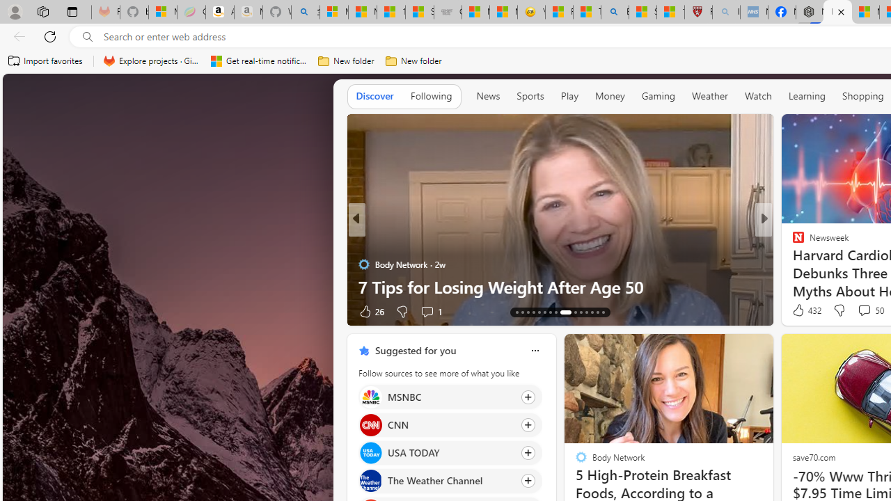  I want to click on Microsoft Start, so click(865, 13).